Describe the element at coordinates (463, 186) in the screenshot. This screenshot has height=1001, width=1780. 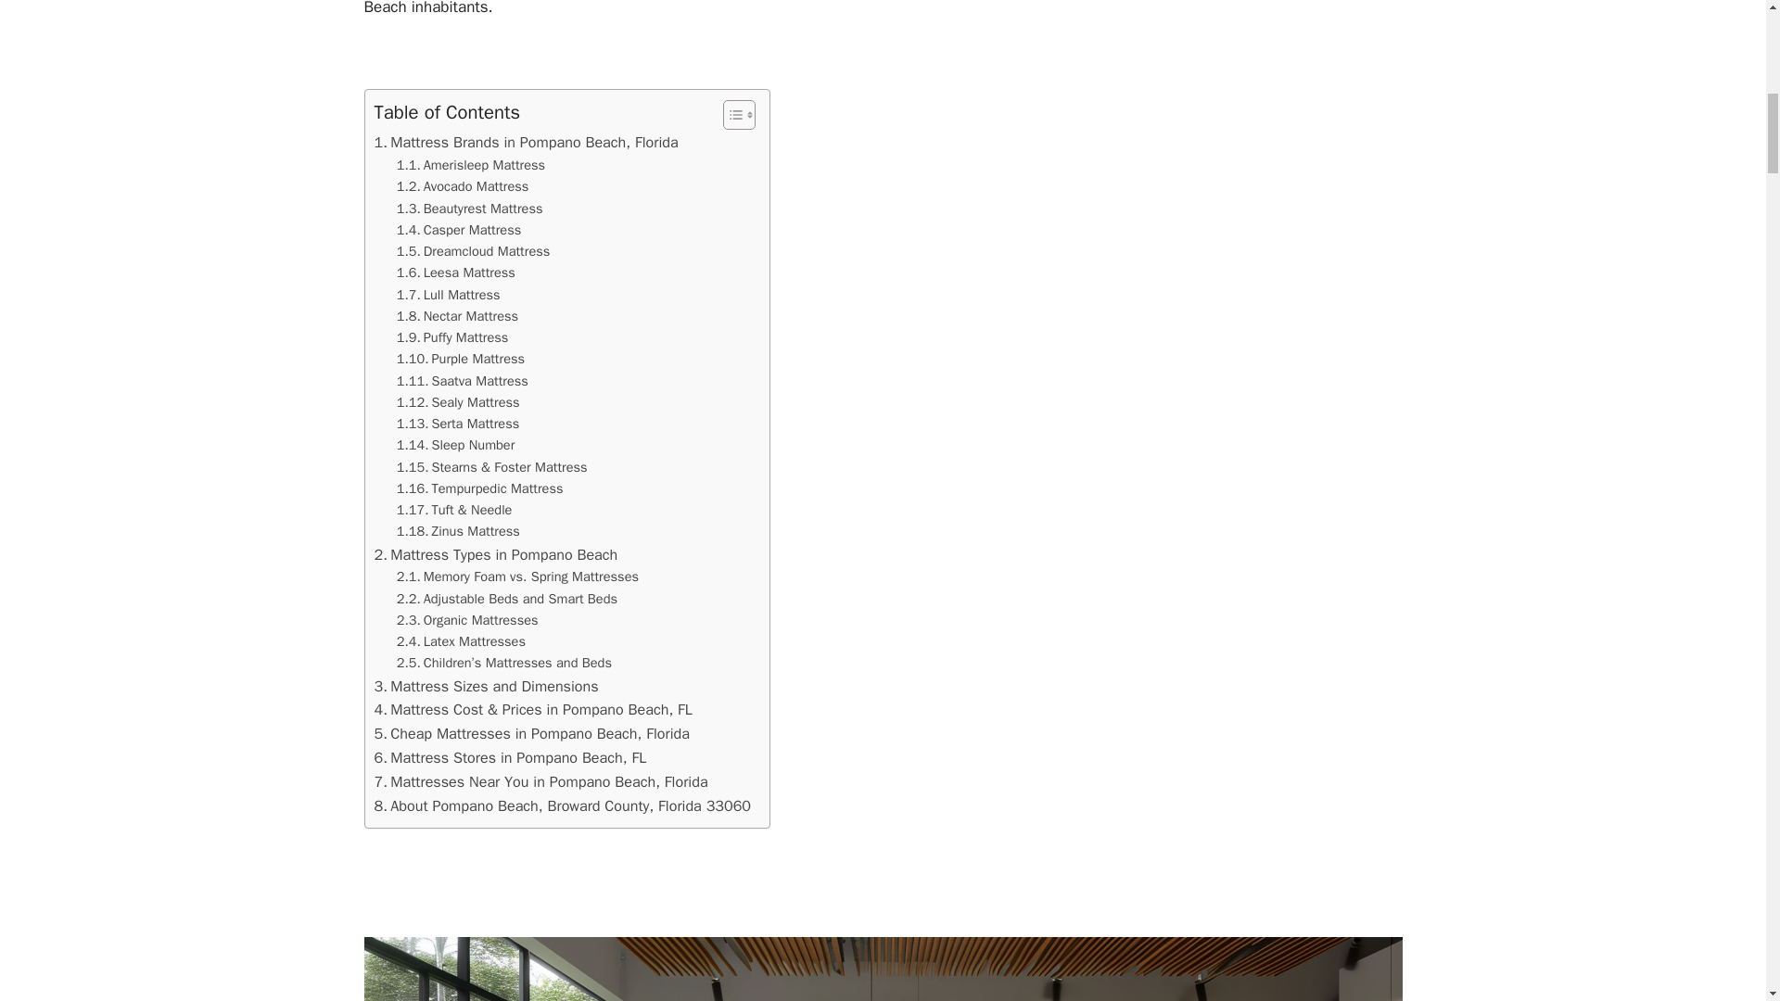
I see `Avocado Mattress` at that location.